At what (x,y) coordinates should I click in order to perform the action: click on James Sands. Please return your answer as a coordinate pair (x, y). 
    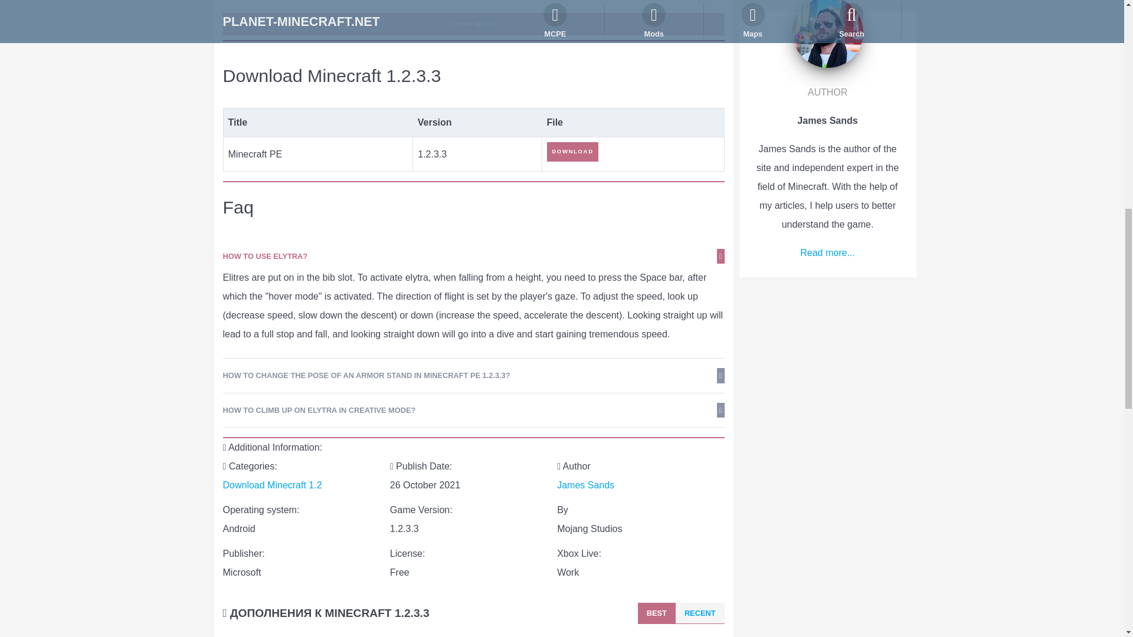
    Looking at the image, I should click on (585, 485).